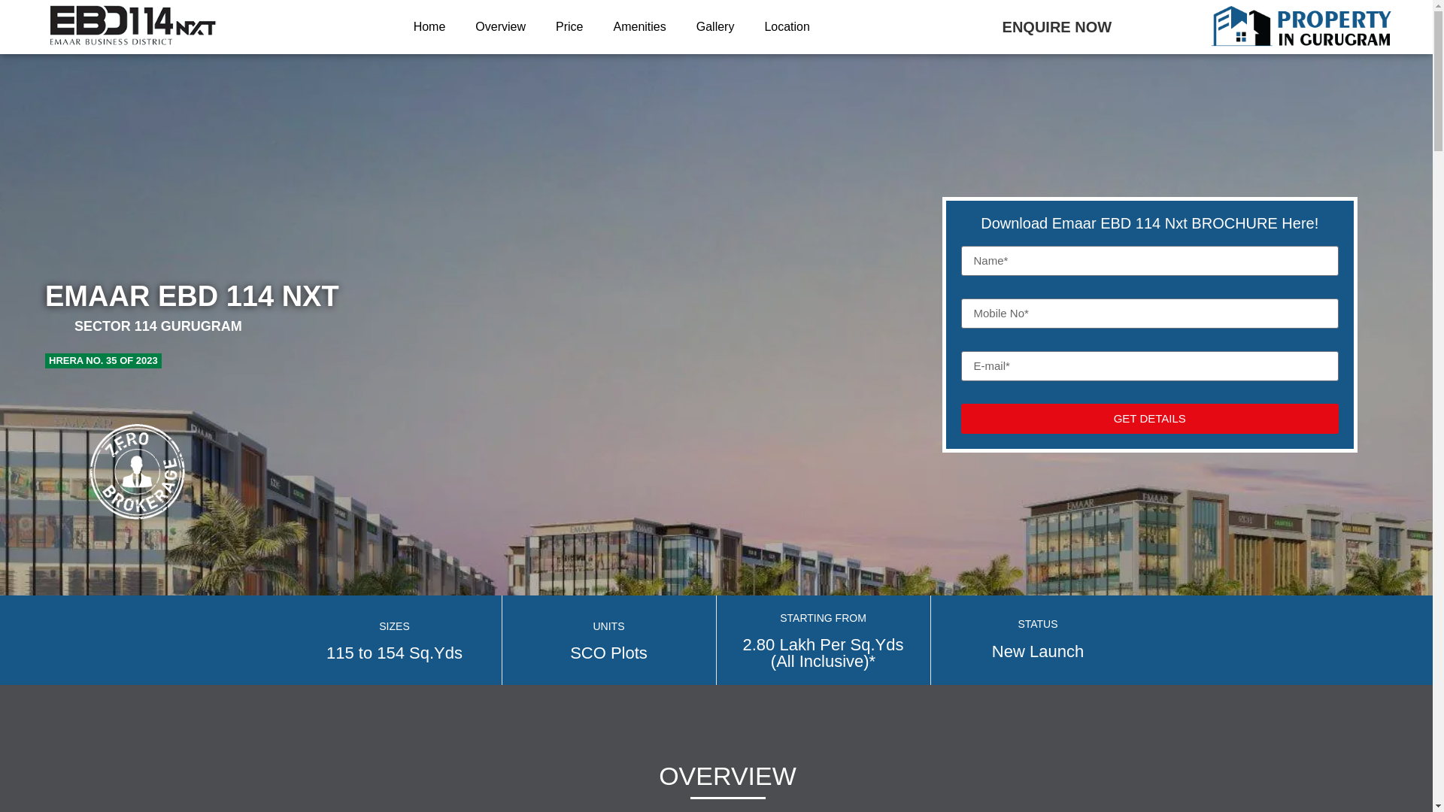 The image size is (1444, 812). Describe the element at coordinates (787, 27) in the screenshot. I see `Location` at that location.